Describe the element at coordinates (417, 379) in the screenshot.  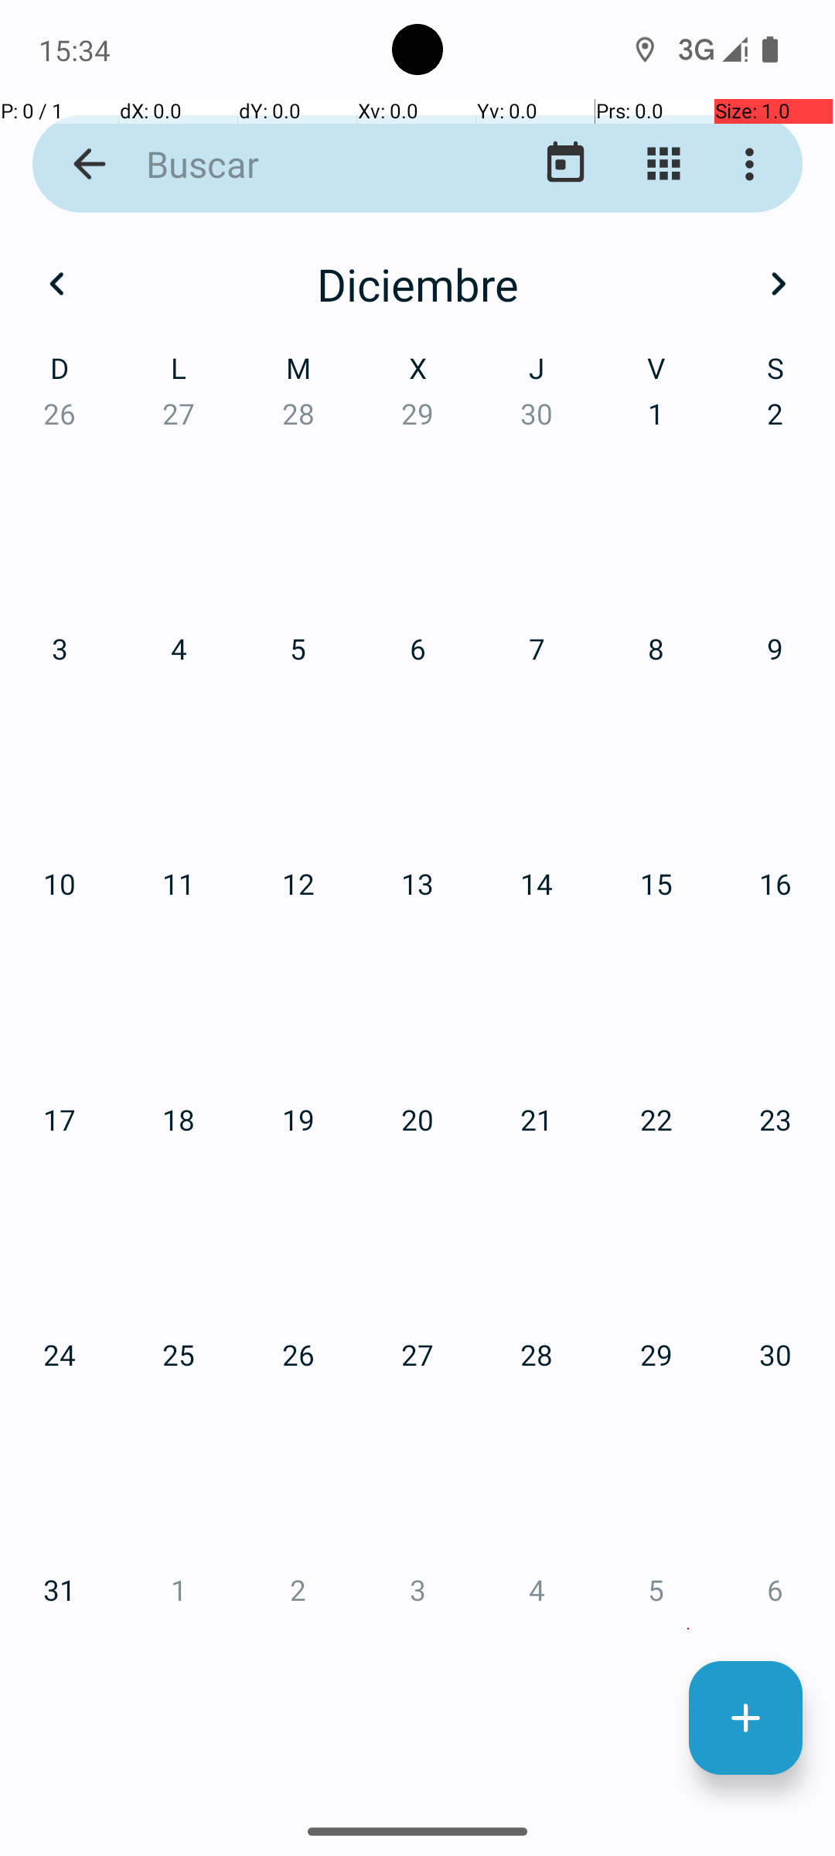
I see `FEBRERO` at that location.